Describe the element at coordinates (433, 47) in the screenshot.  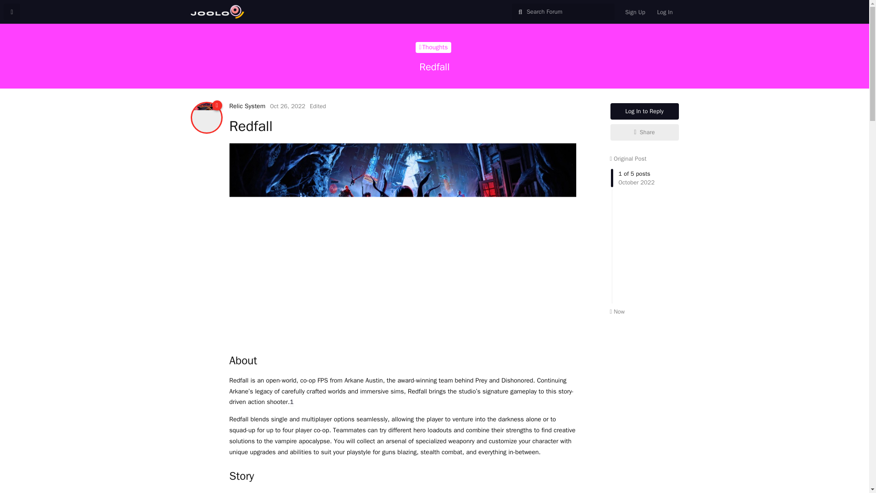
I see `Thoughts` at that location.